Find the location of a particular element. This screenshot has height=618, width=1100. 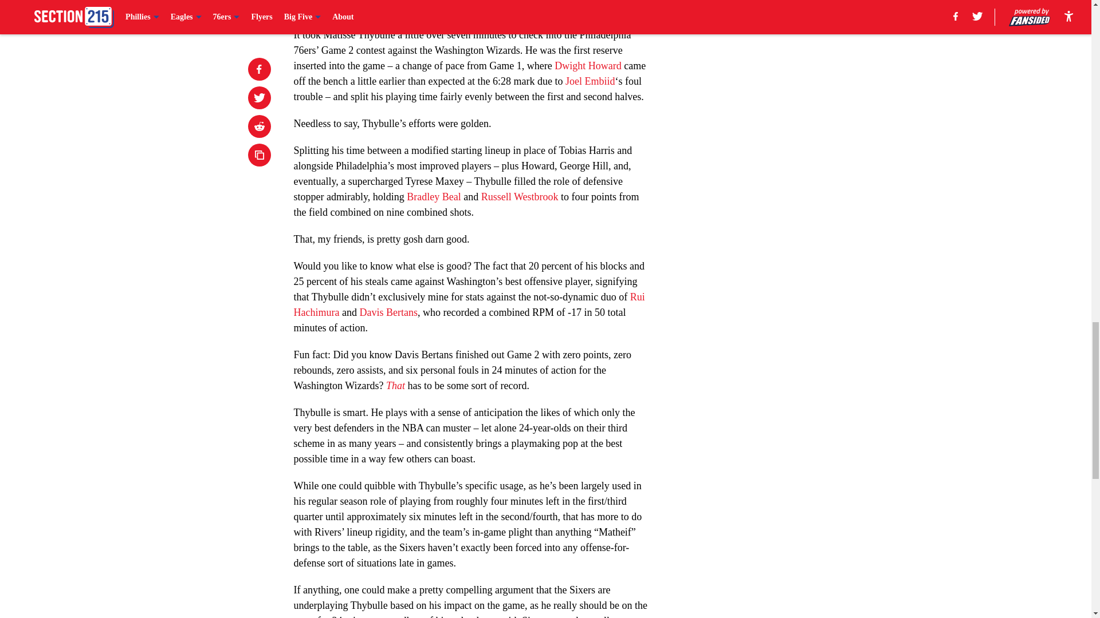

That is located at coordinates (396, 386).